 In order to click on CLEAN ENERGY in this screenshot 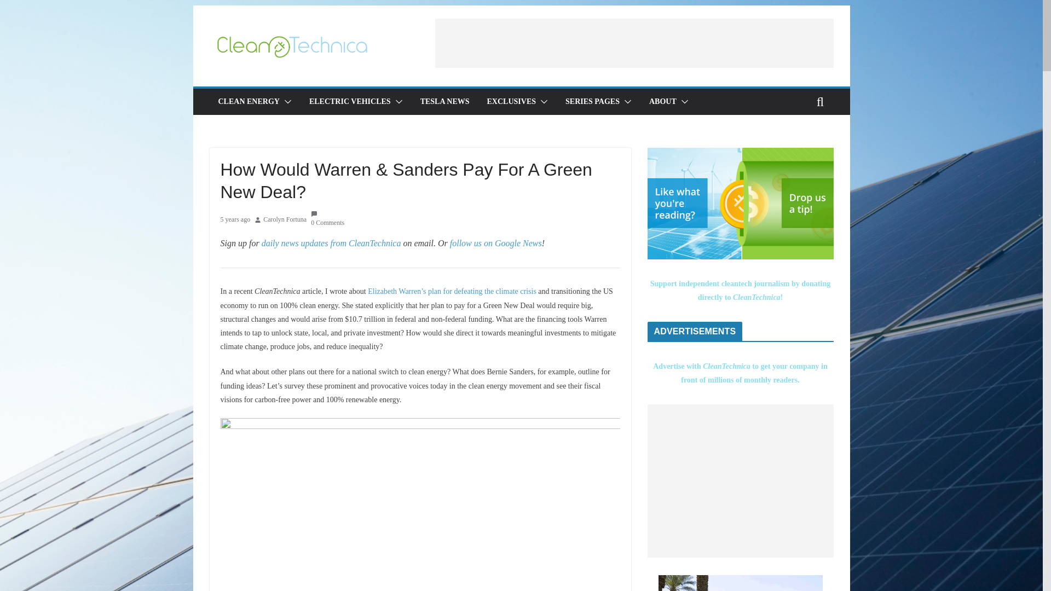, I will do `click(249, 101)`.